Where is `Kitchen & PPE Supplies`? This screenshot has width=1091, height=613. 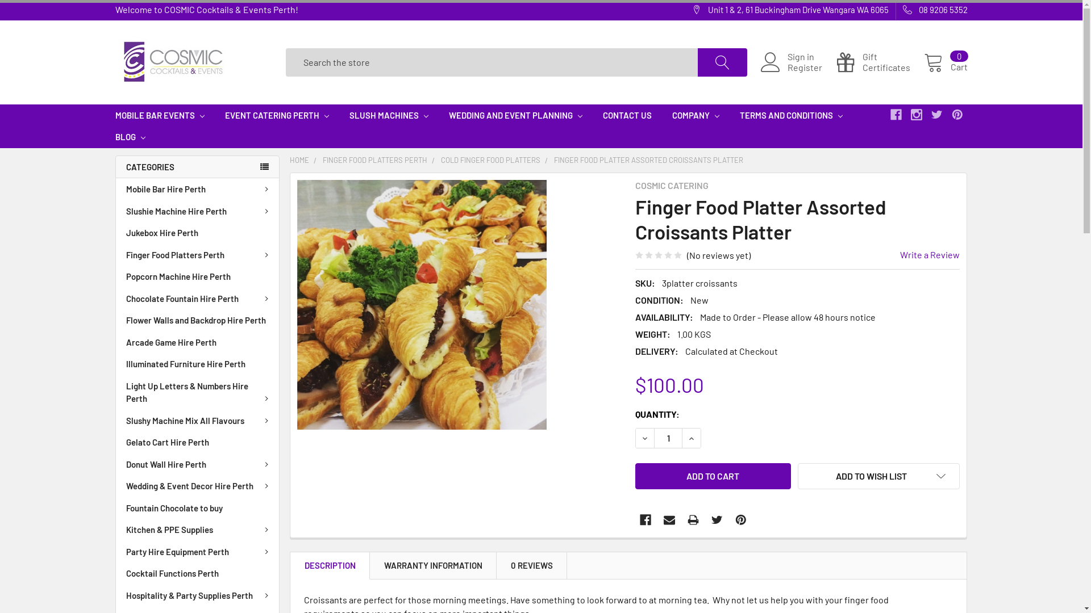 Kitchen & PPE Supplies is located at coordinates (198, 530).